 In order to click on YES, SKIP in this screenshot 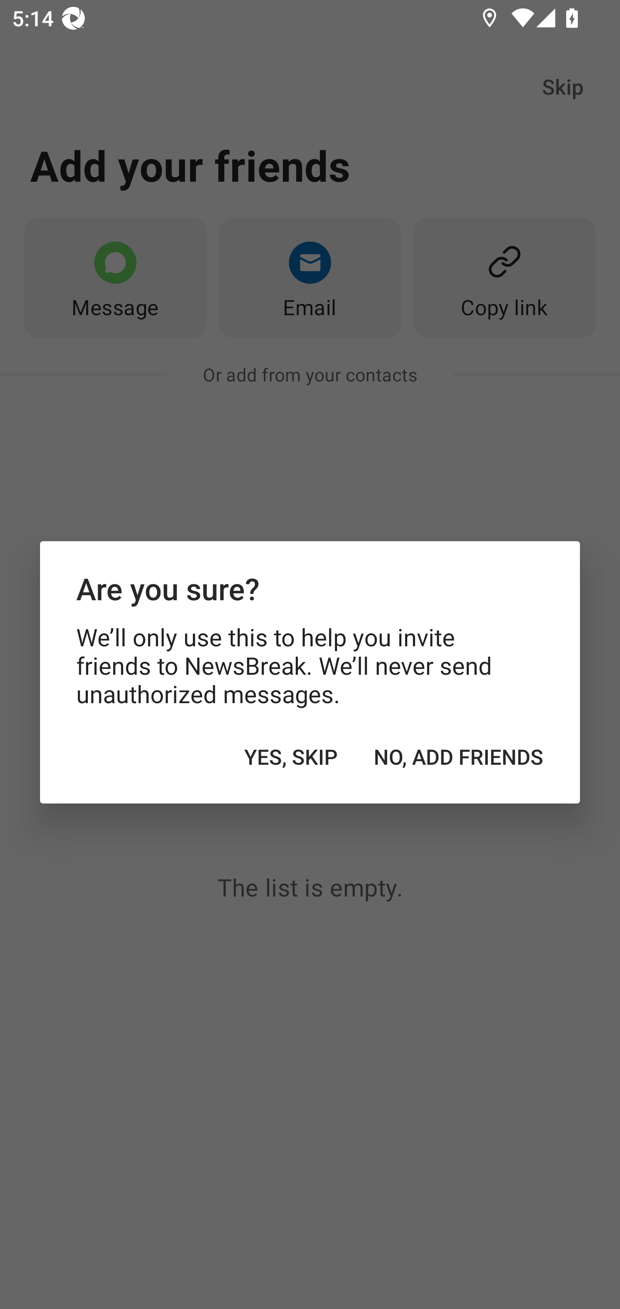, I will do `click(291, 756)`.